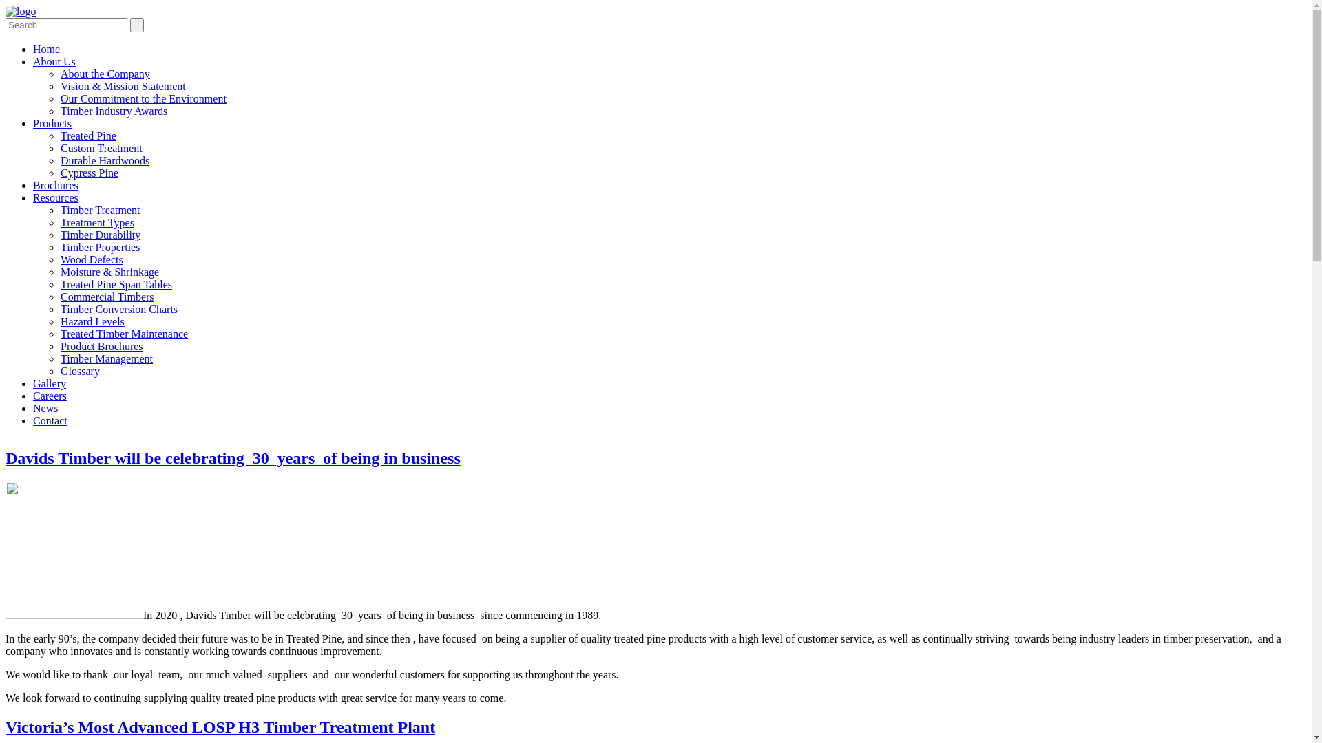  What do you see at coordinates (45, 409) in the screenshot?
I see `News` at bounding box center [45, 409].